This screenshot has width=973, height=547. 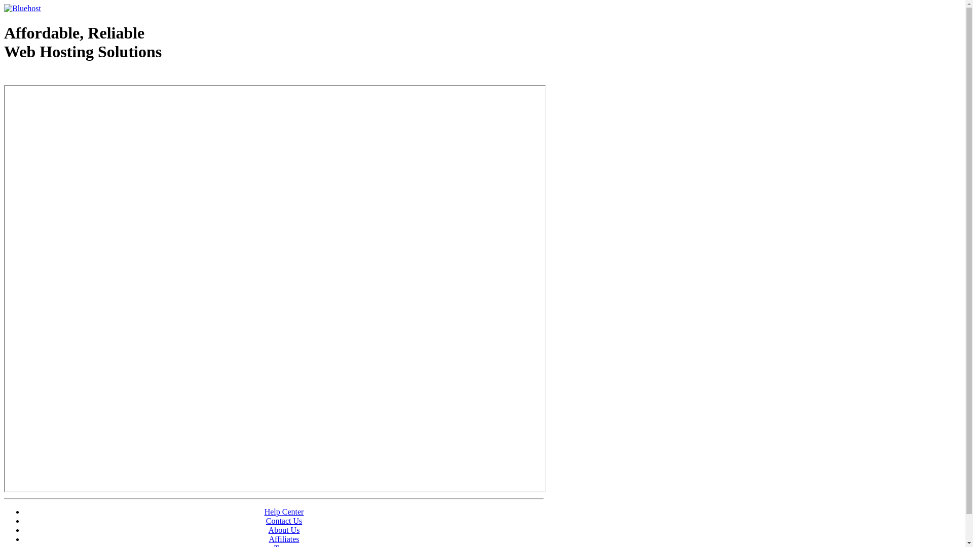 What do you see at coordinates (284, 530) in the screenshot?
I see `About Us` at bounding box center [284, 530].